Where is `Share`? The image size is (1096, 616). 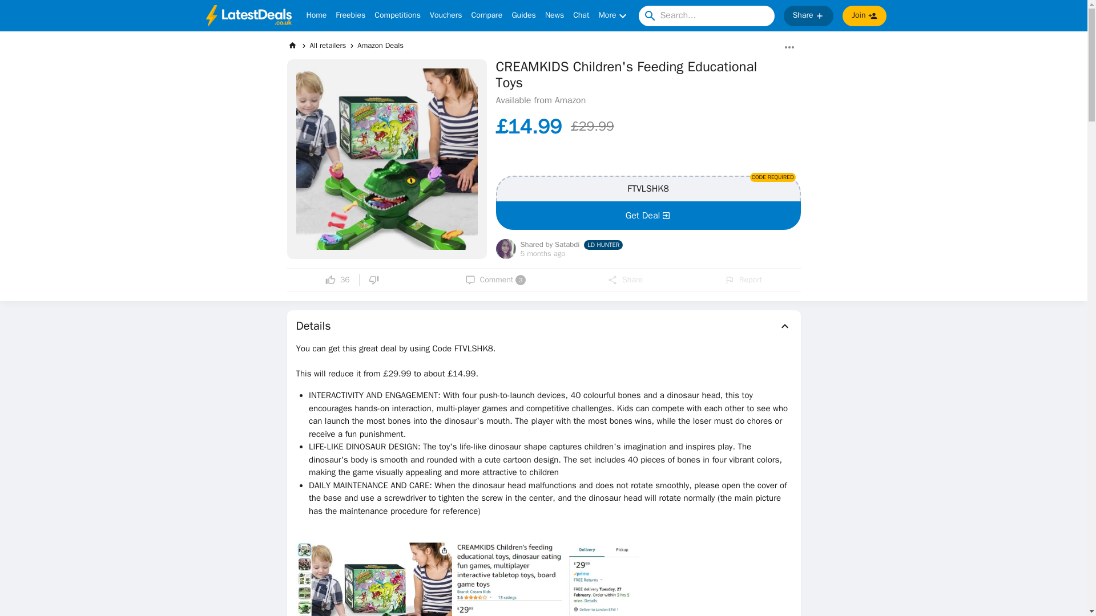
Share is located at coordinates (380, 45).